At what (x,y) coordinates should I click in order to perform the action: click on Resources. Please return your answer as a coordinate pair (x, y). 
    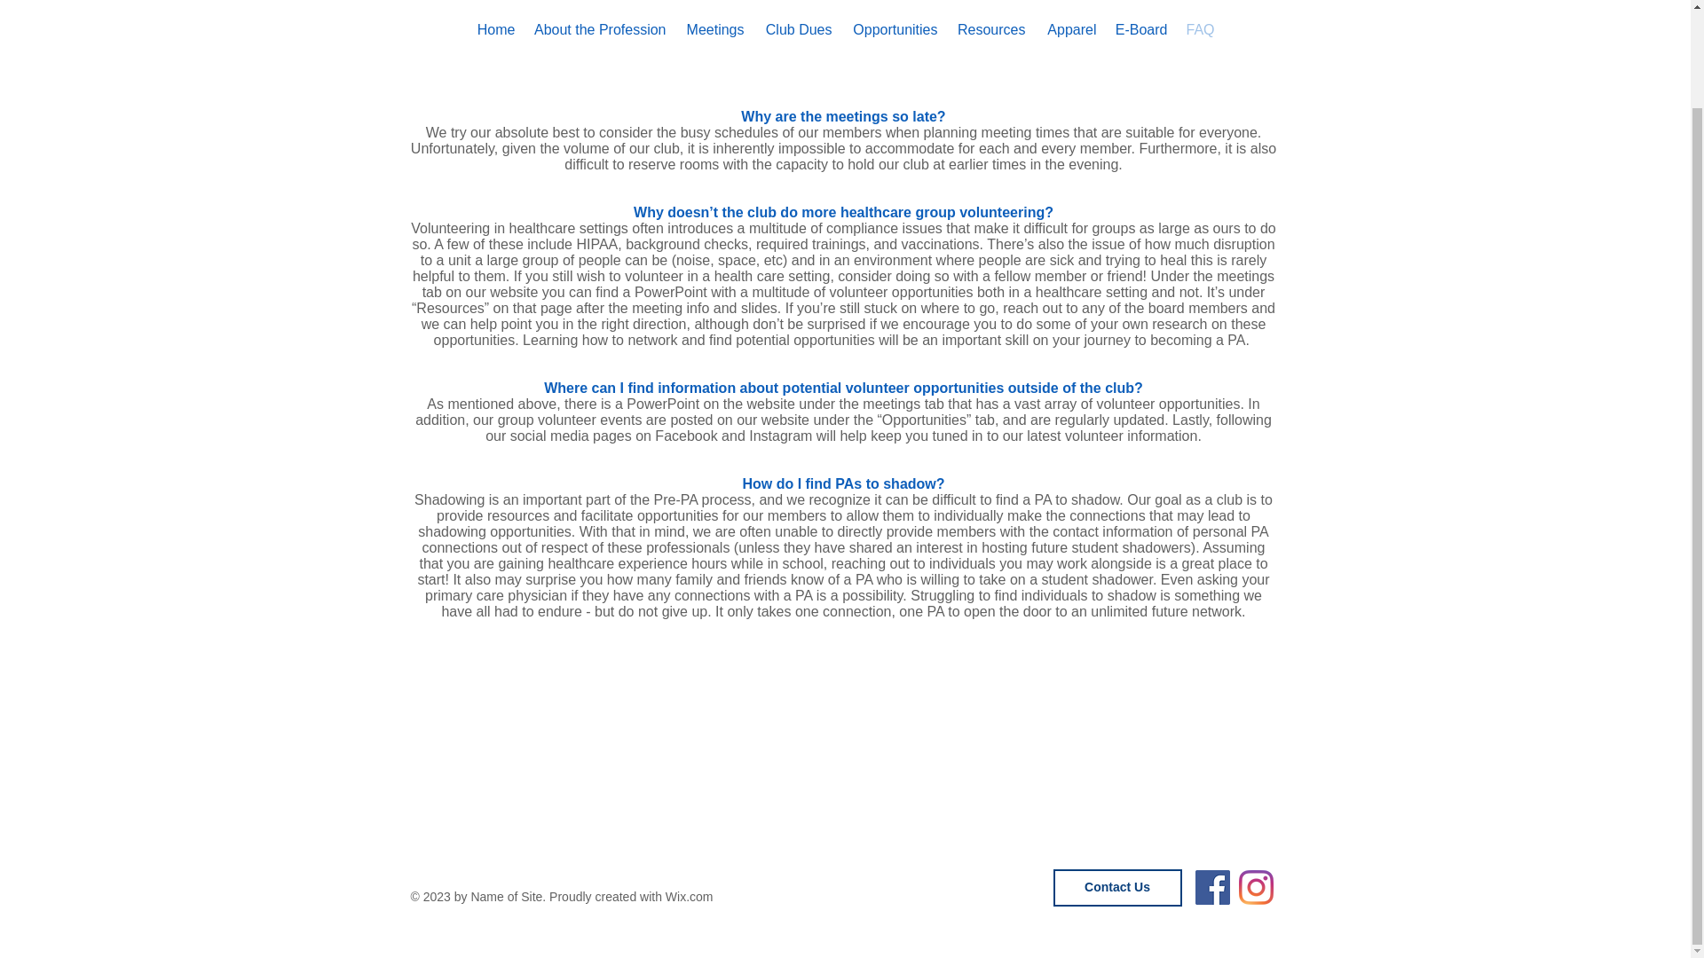
    Looking at the image, I should click on (990, 30).